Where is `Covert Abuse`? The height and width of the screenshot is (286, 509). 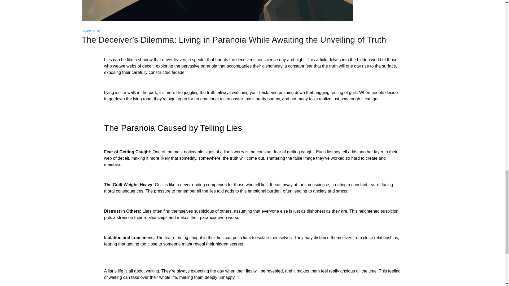
Covert Abuse is located at coordinates (91, 31).